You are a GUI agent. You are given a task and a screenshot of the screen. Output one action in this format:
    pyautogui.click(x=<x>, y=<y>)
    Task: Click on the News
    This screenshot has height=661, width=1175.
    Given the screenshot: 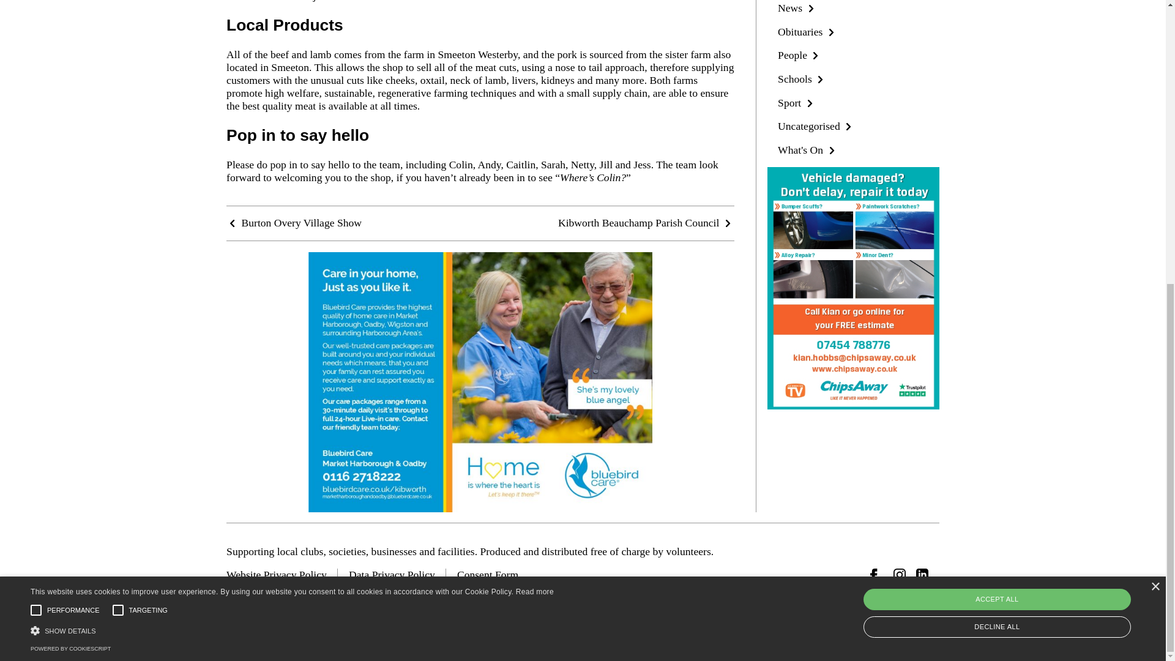 What is the action you would take?
    pyautogui.click(x=797, y=7)
    